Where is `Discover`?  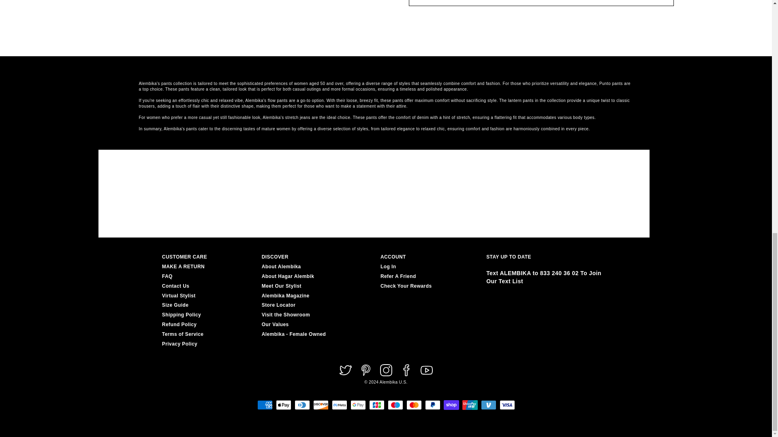 Discover is located at coordinates (320, 405).